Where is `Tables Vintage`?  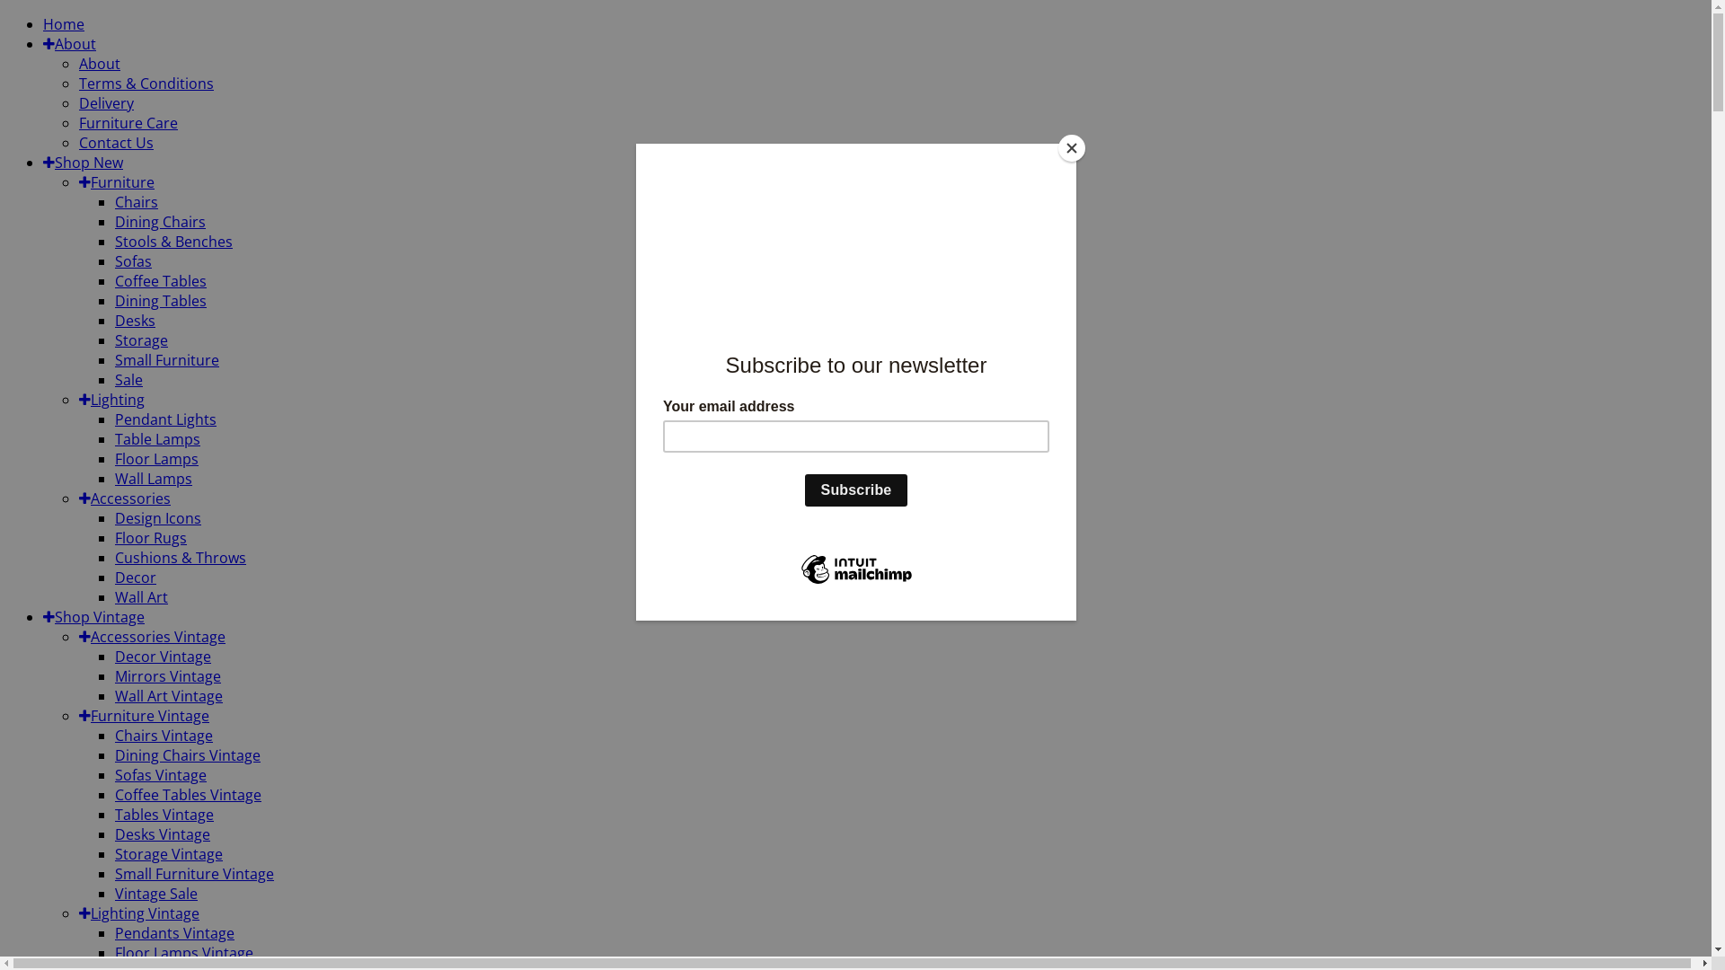
Tables Vintage is located at coordinates (164, 815).